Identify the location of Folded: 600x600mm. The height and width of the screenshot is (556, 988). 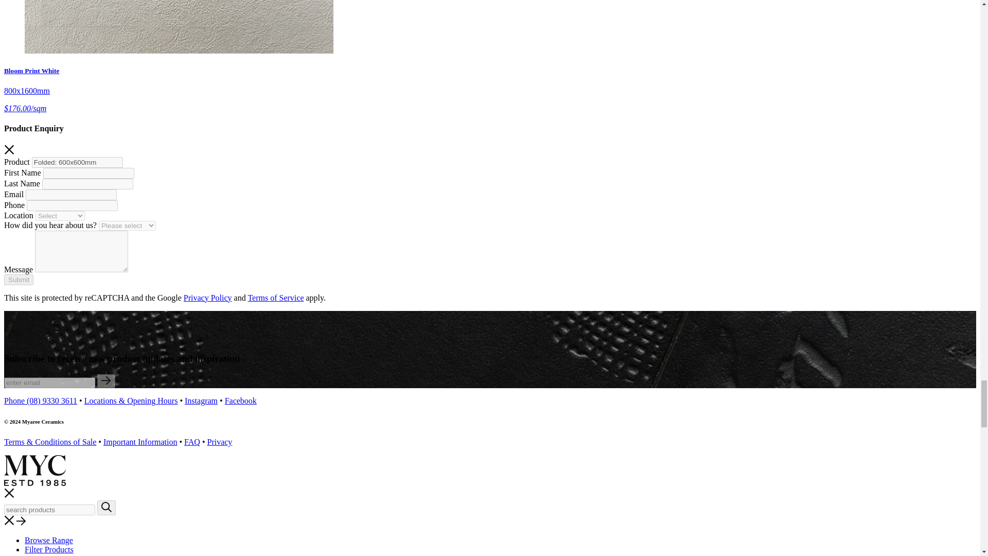
(77, 162).